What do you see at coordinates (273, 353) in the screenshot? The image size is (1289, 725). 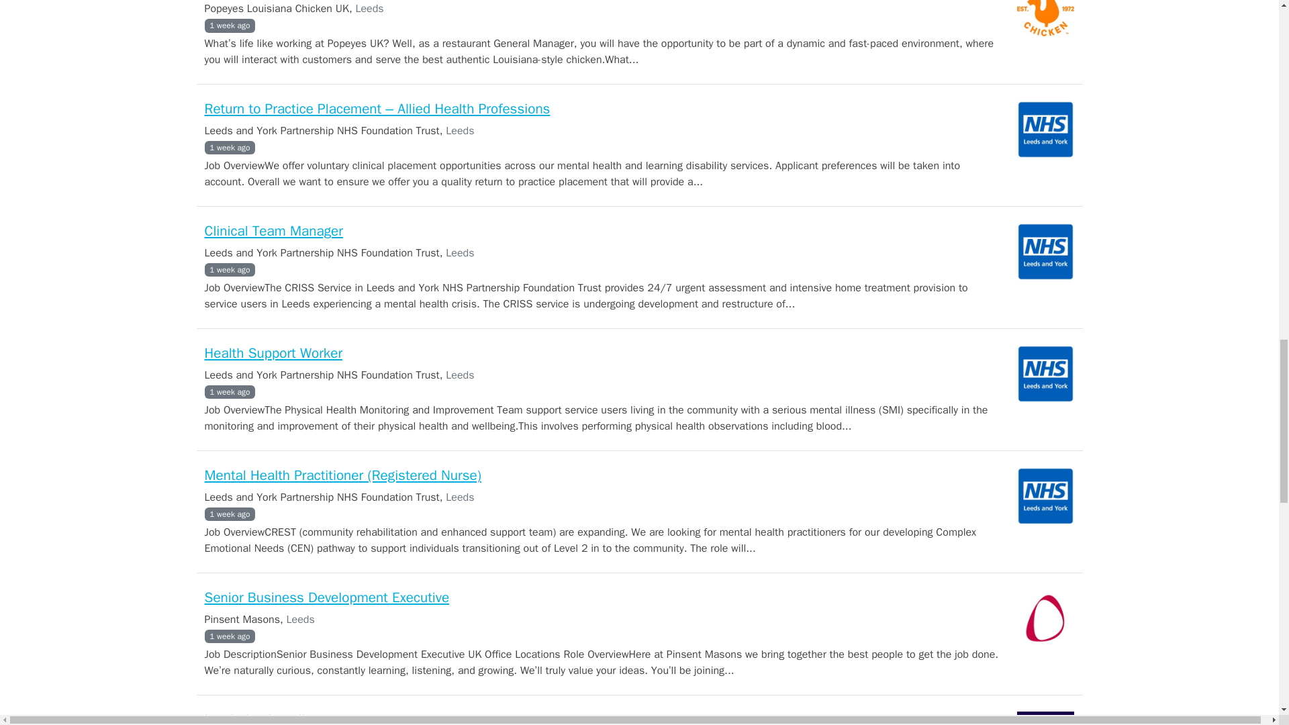 I see `Health Support Worker` at bounding box center [273, 353].